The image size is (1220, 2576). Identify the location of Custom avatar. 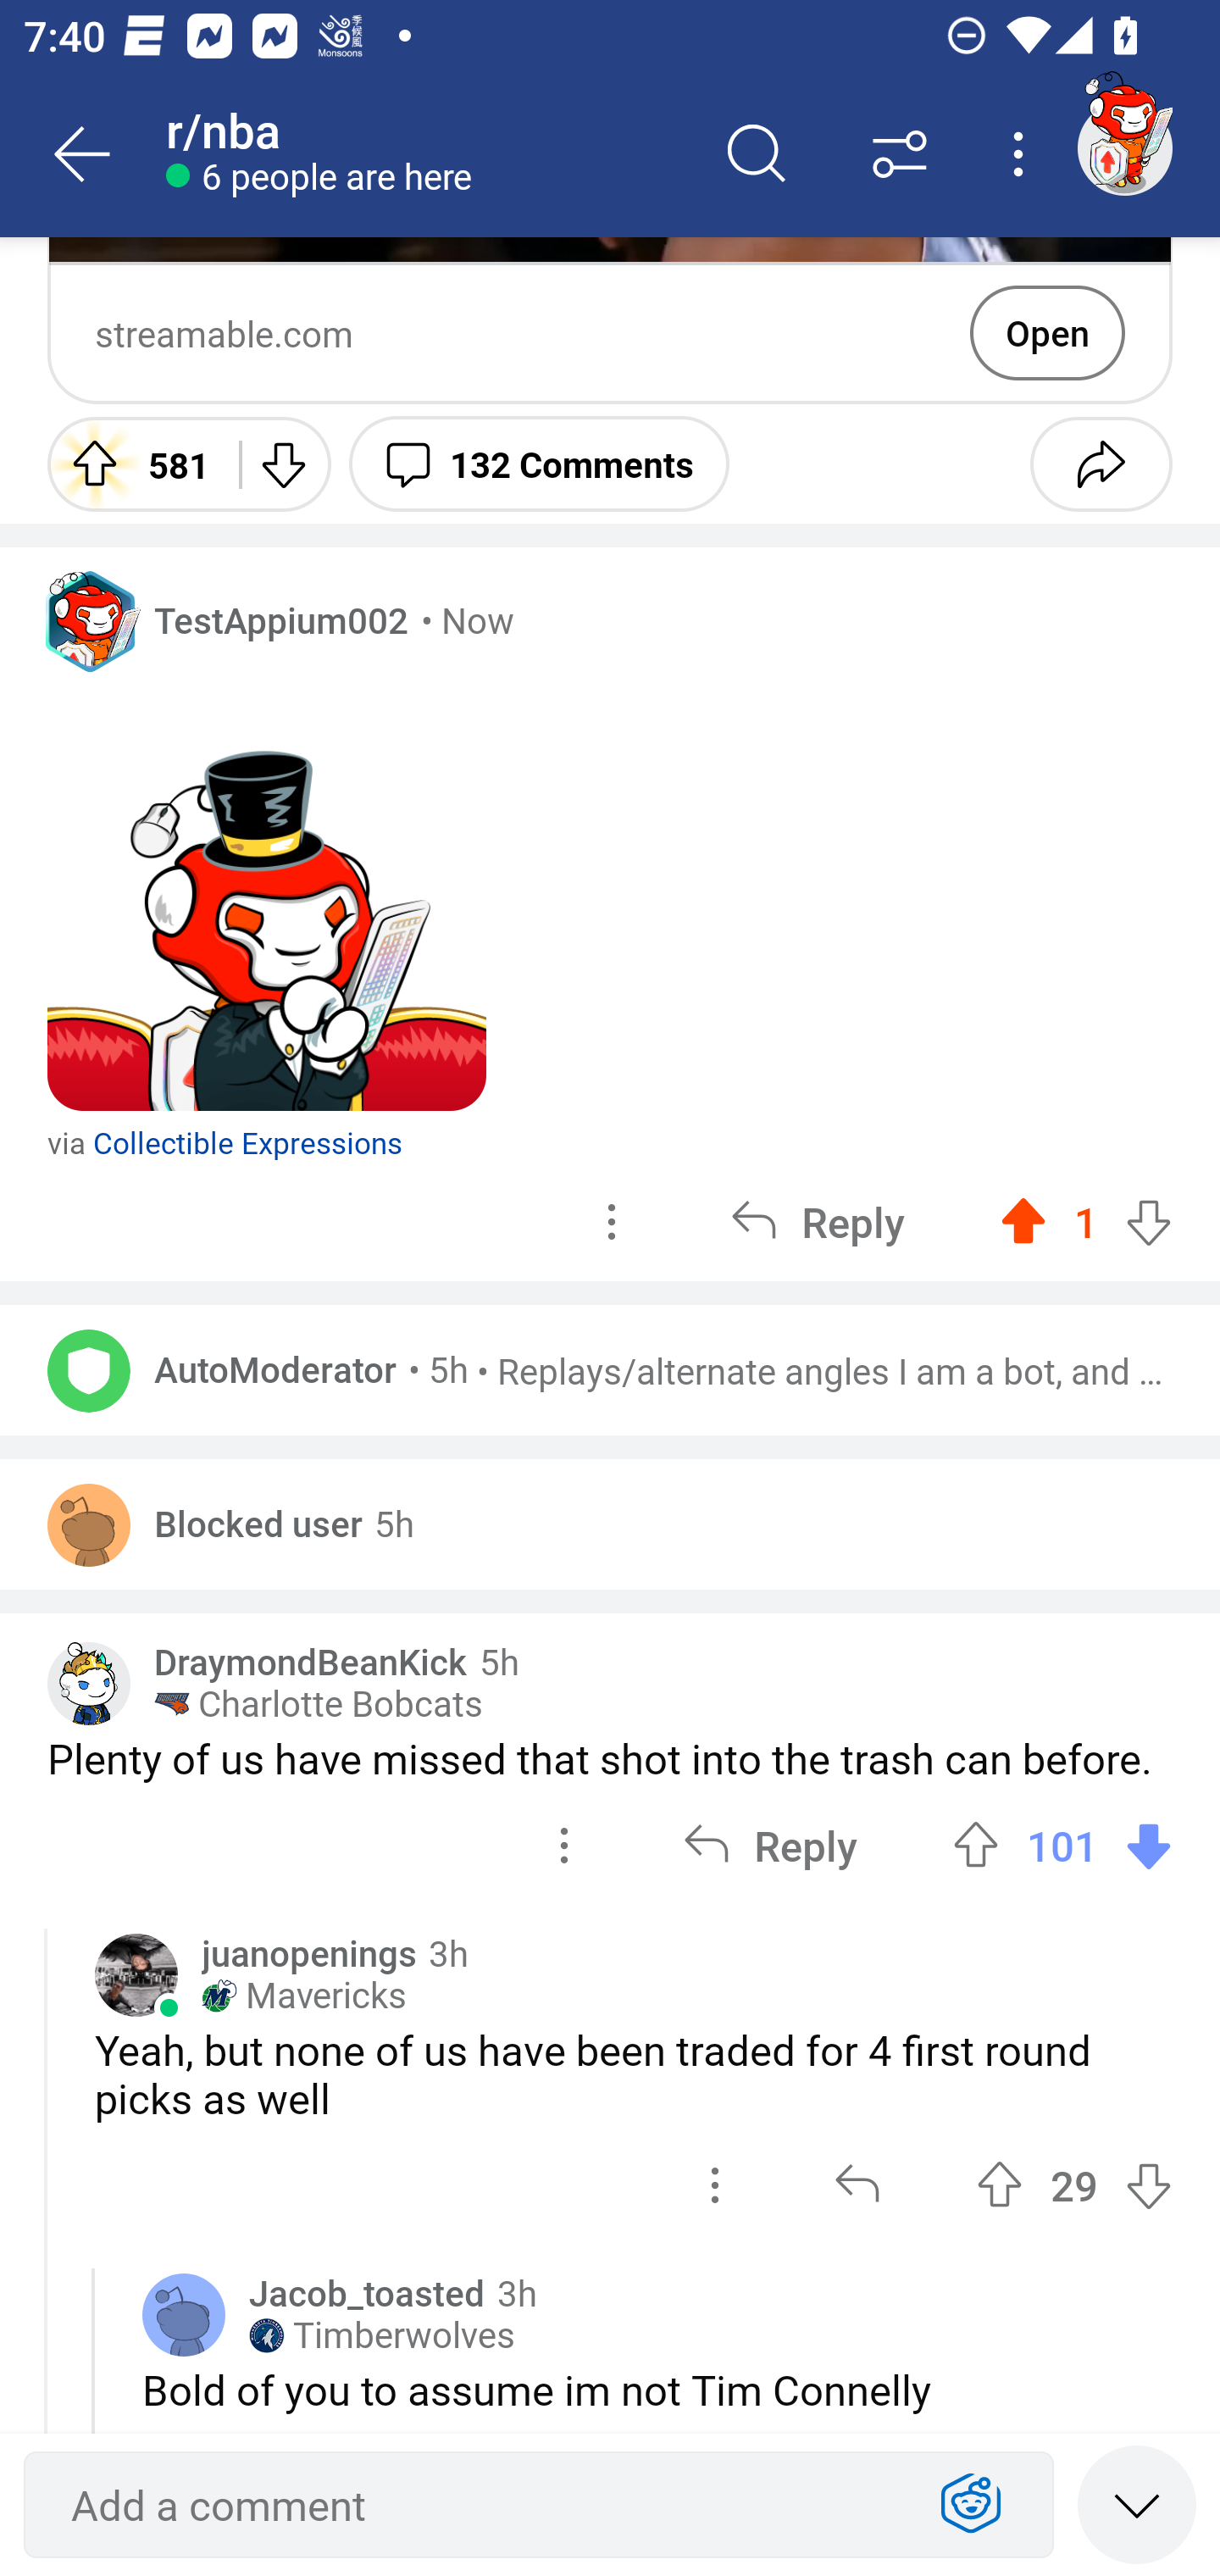
(89, 1685).